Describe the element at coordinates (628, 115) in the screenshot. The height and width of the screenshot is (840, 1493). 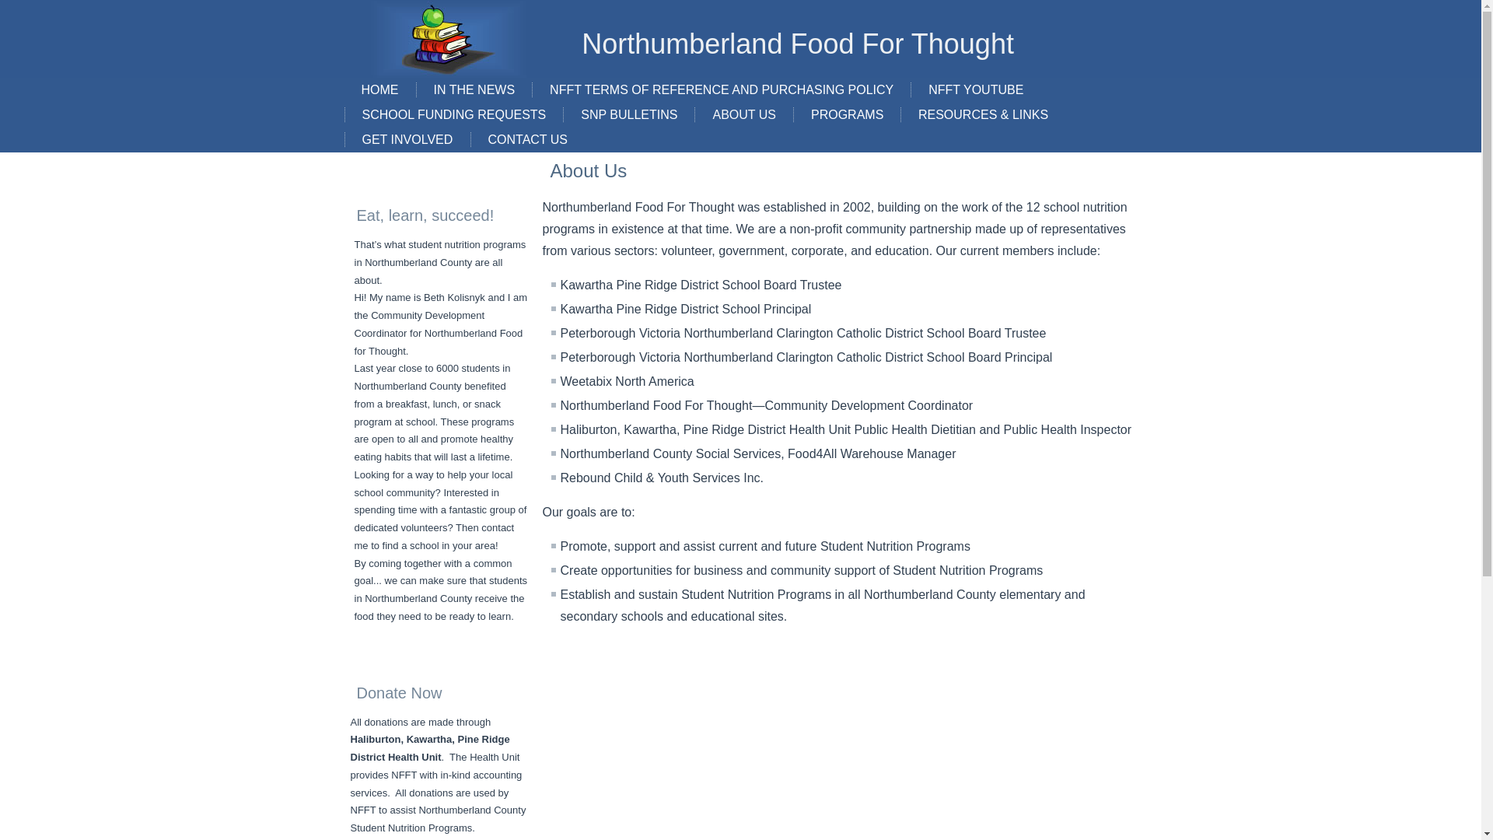
I see `SNP Bulletins` at that location.